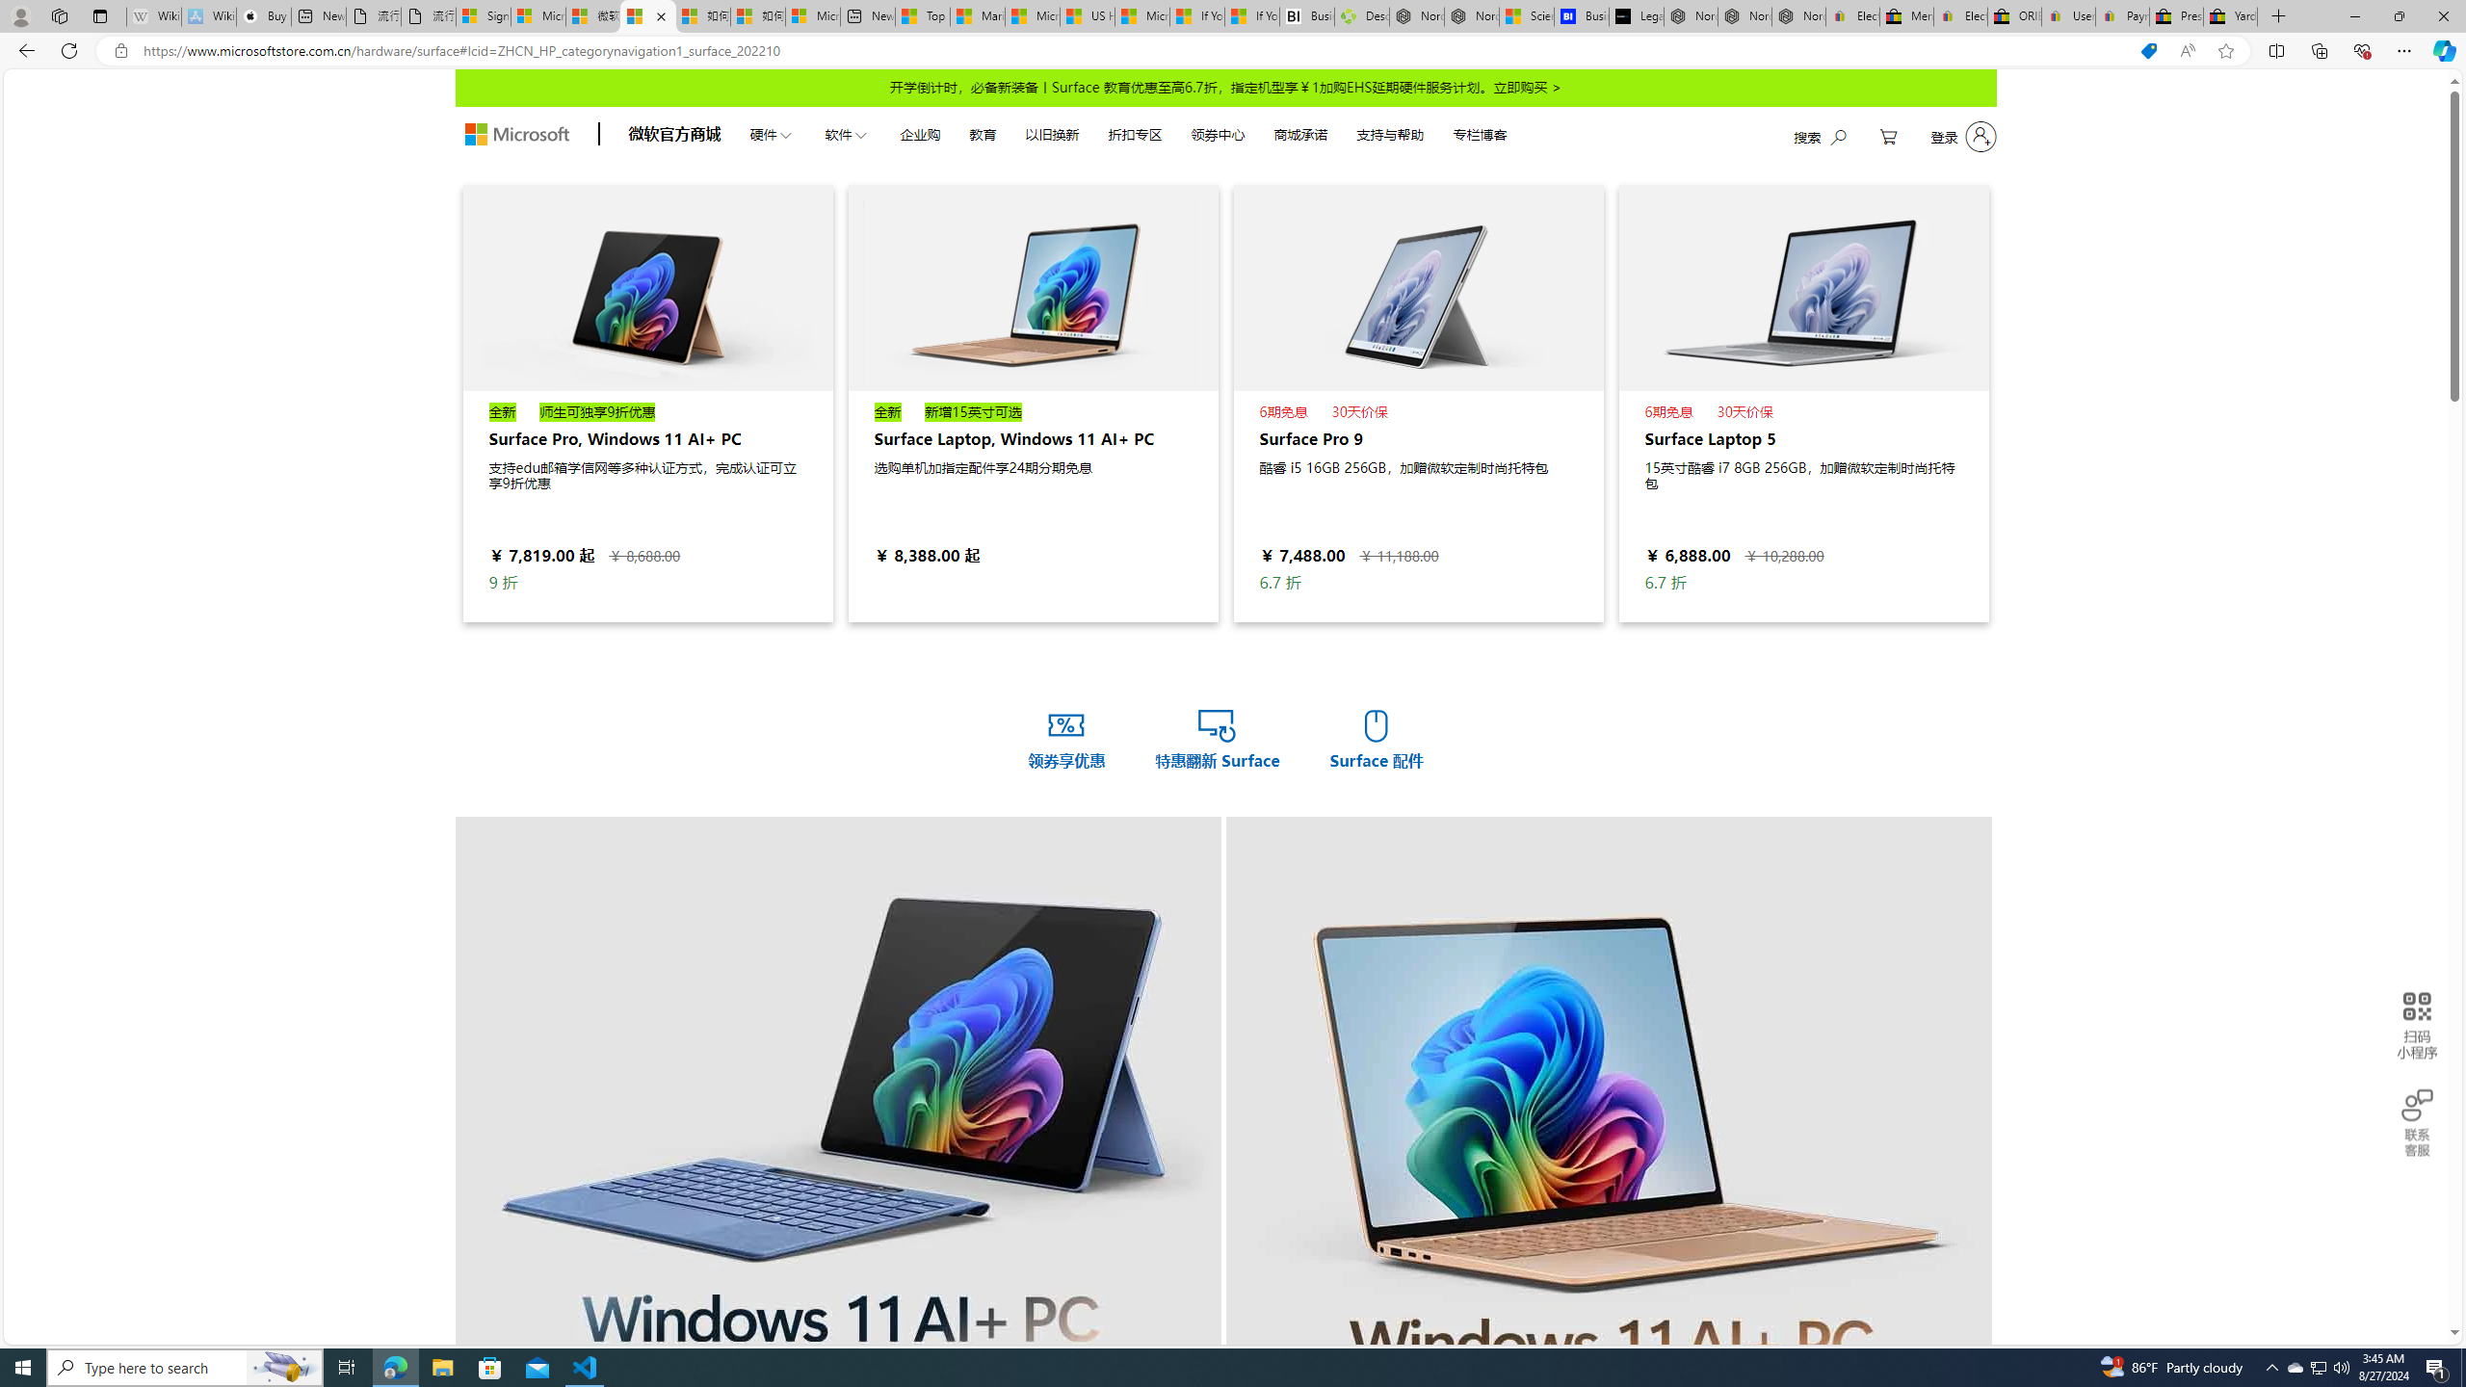 The width and height of the screenshot is (2466, 1387). What do you see at coordinates (119, 51) in the screenshot?
I see `View site information` at bounding box center [119, 51].